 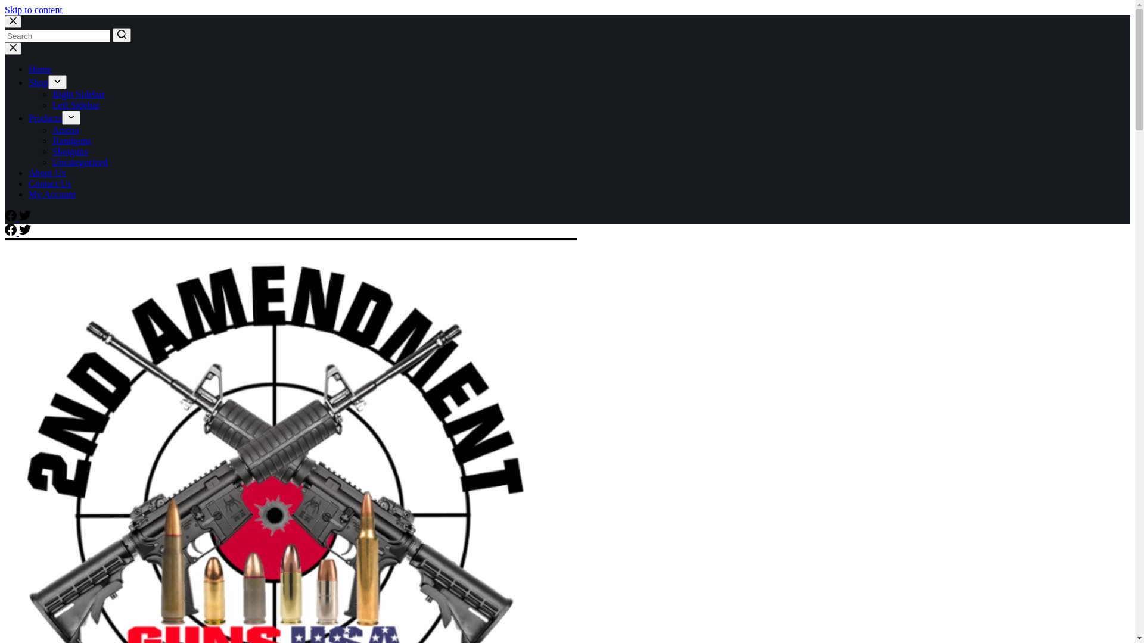 What do you see at coordinates (47, 173) in the screenshot?
I see `About Us` at bounding box center [47, 173].